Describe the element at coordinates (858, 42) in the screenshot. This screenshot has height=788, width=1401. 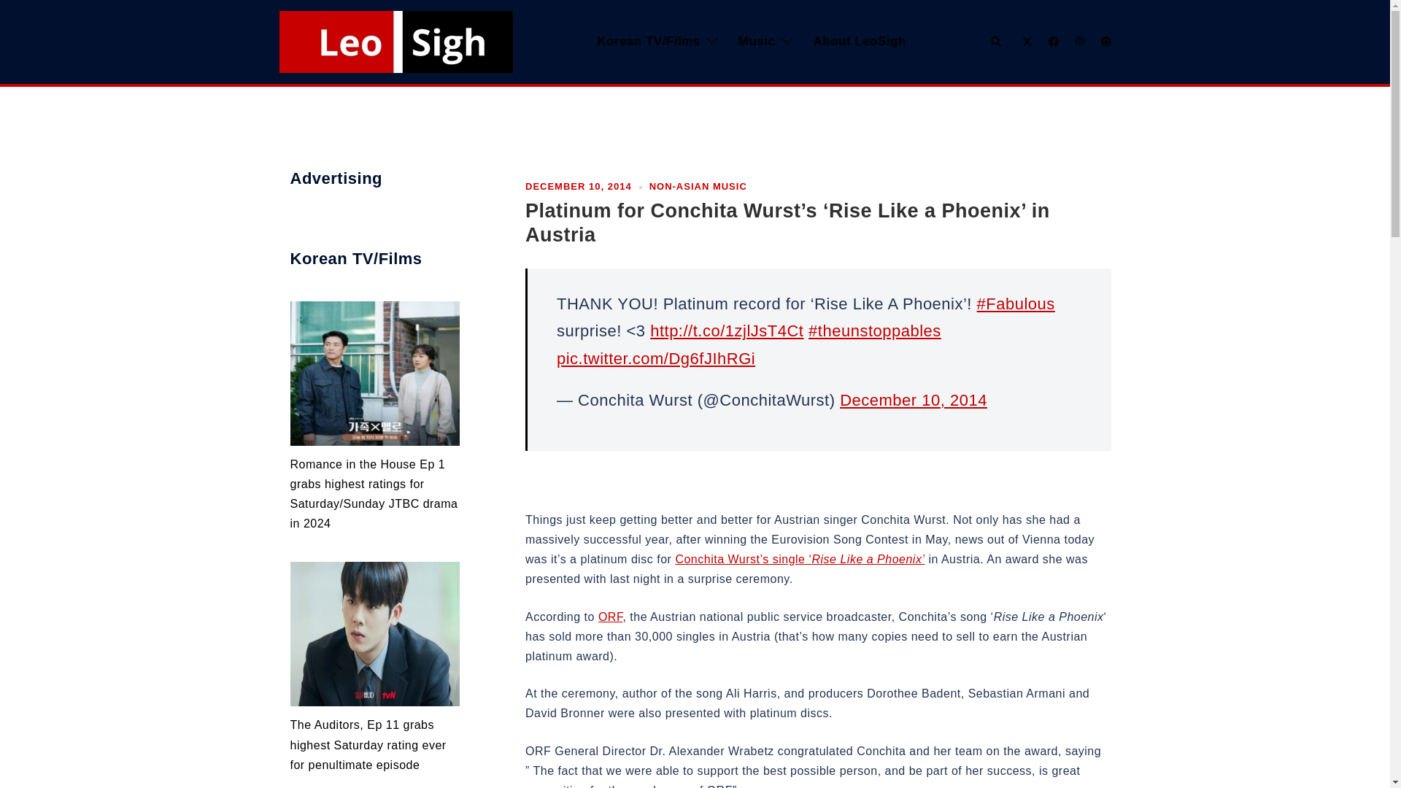
I see `About LeoSigh` at that location.